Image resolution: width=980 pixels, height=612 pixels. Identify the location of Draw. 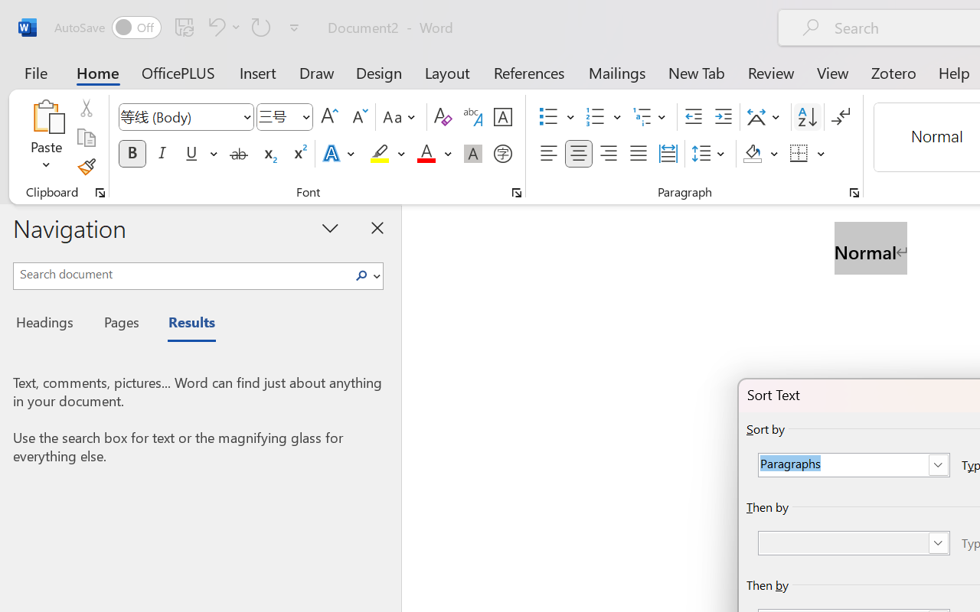
(317, 72).